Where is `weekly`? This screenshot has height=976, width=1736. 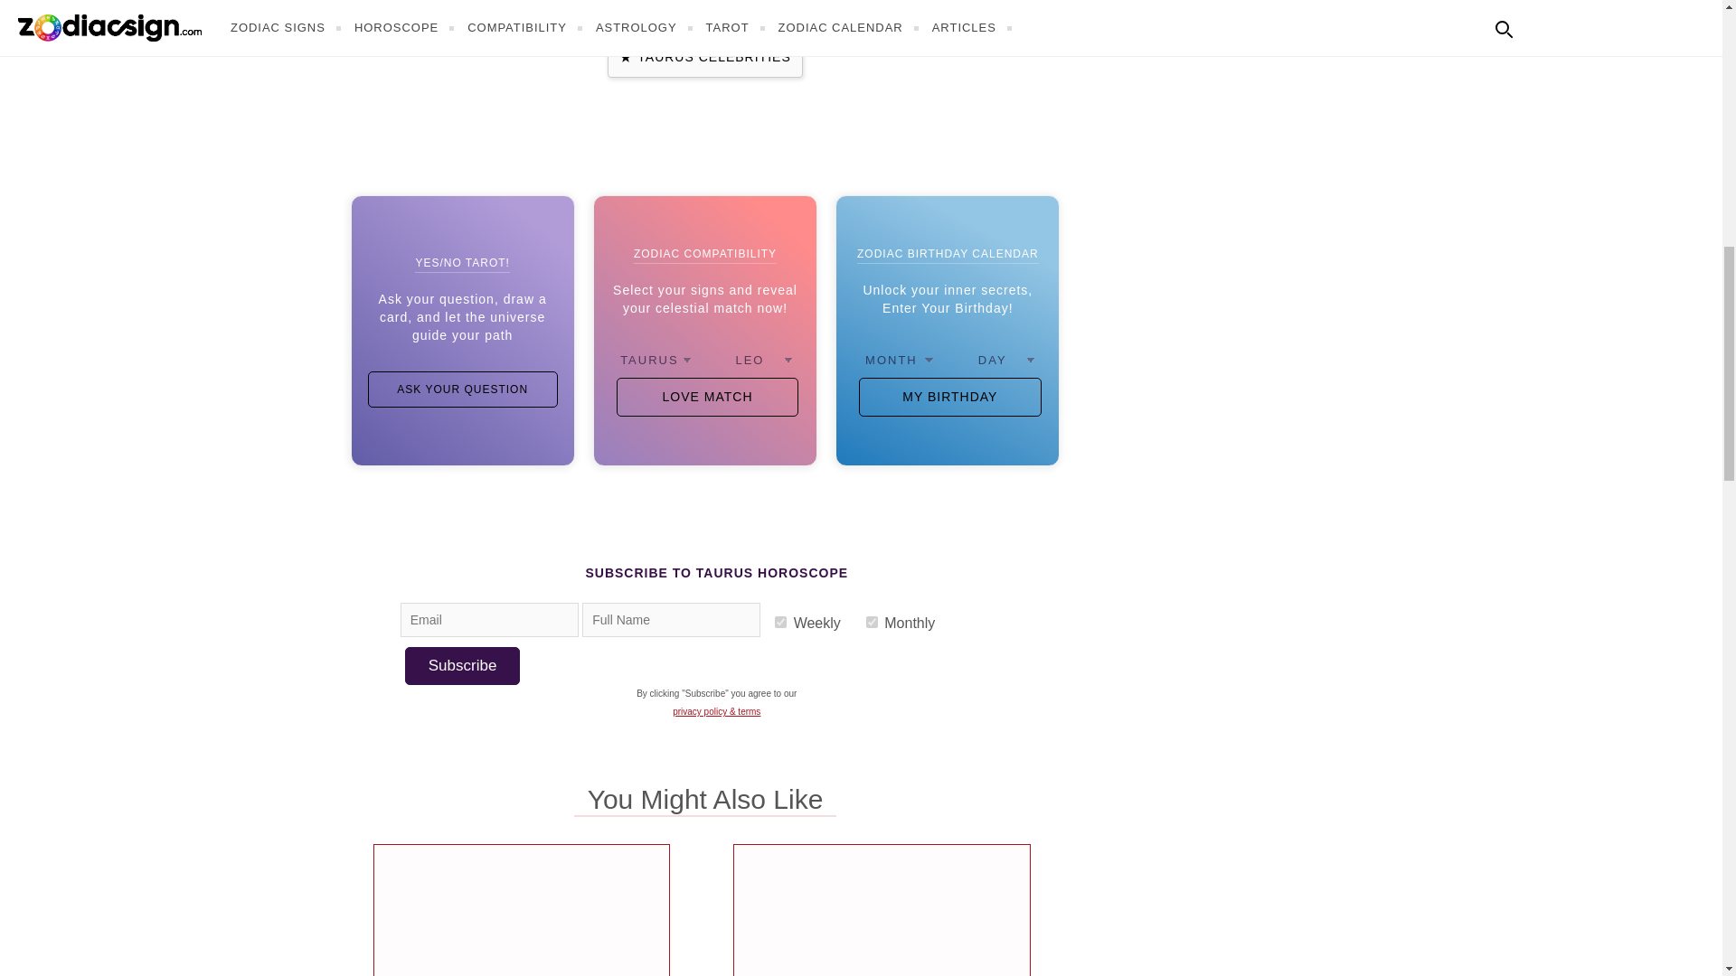
weekly is located at coordinates (779, 622).